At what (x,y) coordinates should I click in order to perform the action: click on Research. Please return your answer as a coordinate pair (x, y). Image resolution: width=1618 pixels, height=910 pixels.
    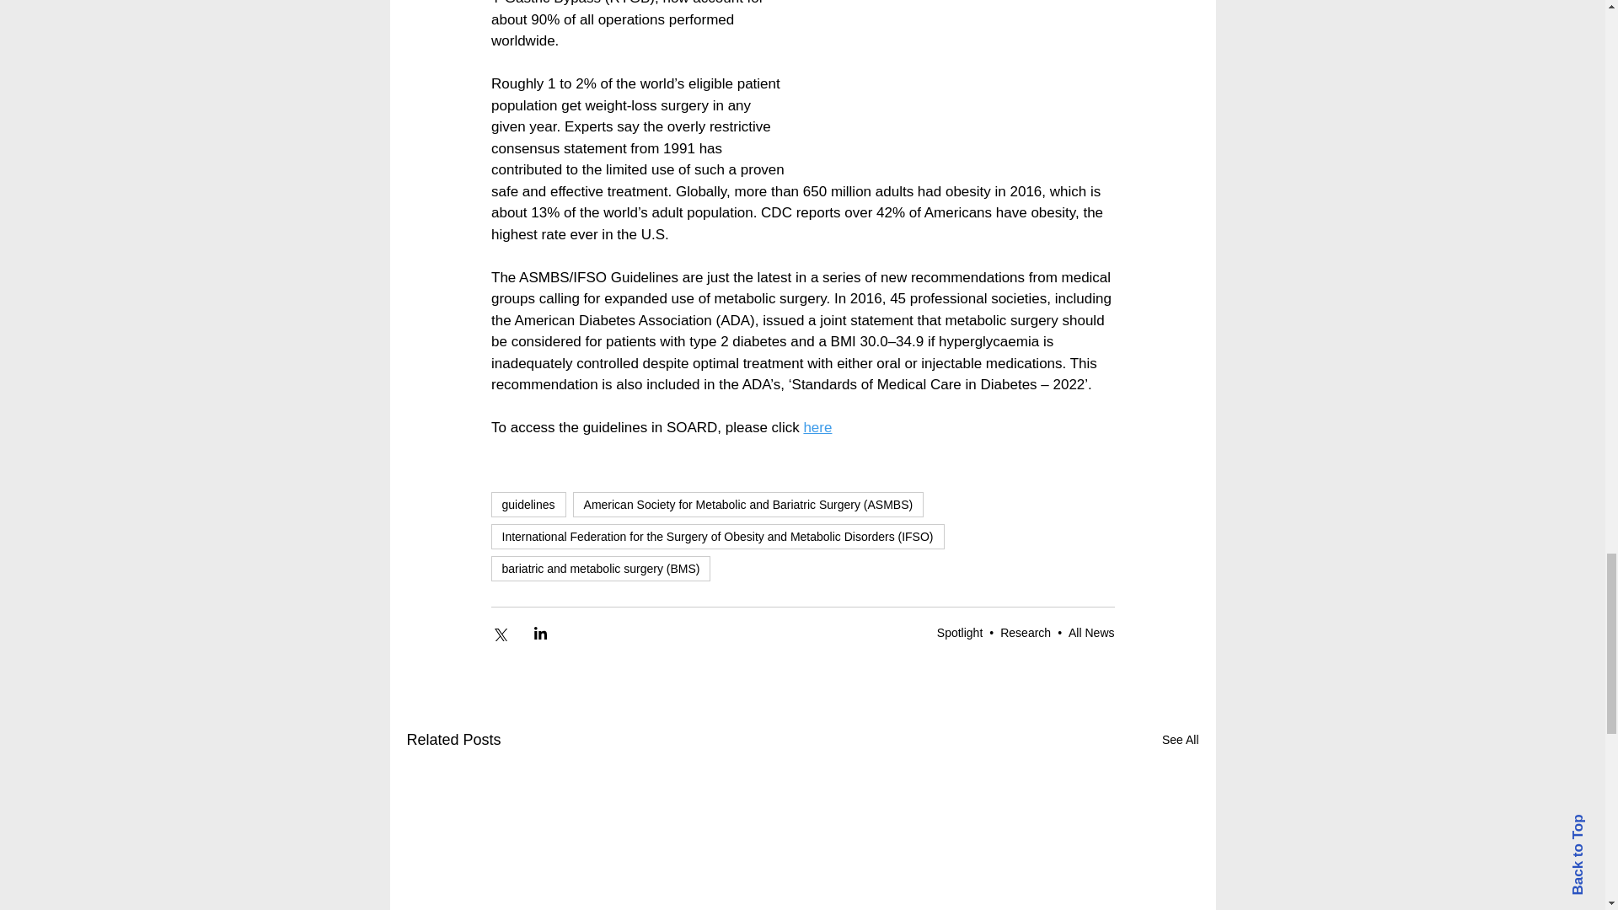
    Looking at the image, I should click on (1025, 633).